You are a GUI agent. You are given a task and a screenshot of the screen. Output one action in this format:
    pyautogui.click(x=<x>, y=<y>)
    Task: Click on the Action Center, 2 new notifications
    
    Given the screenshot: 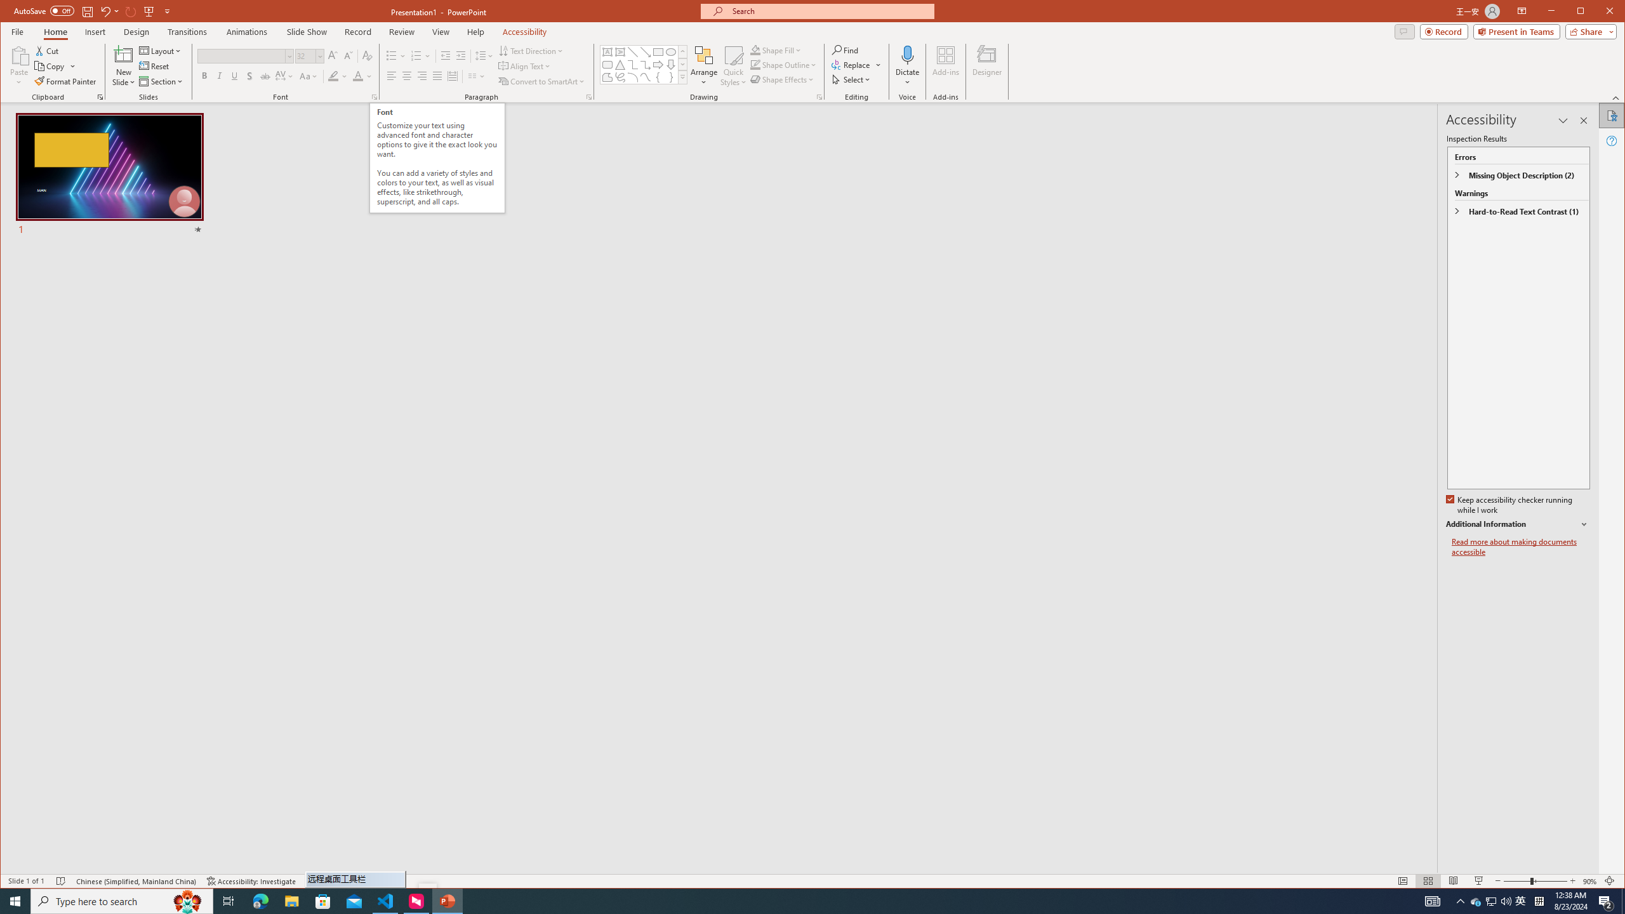 What is the action you would take?
    pyautogui.click(x=1606, y=901)
    